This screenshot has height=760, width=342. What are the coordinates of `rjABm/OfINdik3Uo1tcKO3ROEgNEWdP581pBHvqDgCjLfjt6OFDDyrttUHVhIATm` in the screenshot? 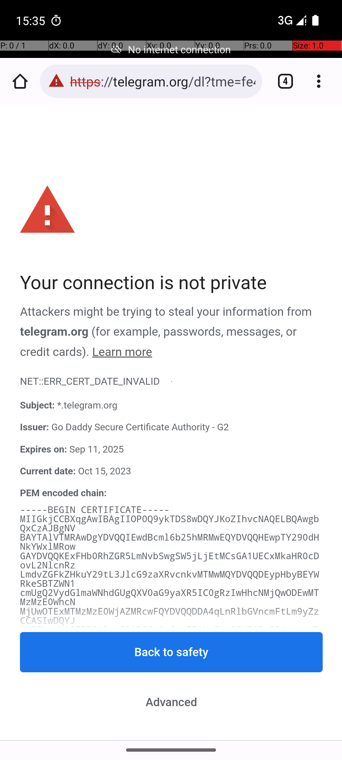 It's located at (170, 709).